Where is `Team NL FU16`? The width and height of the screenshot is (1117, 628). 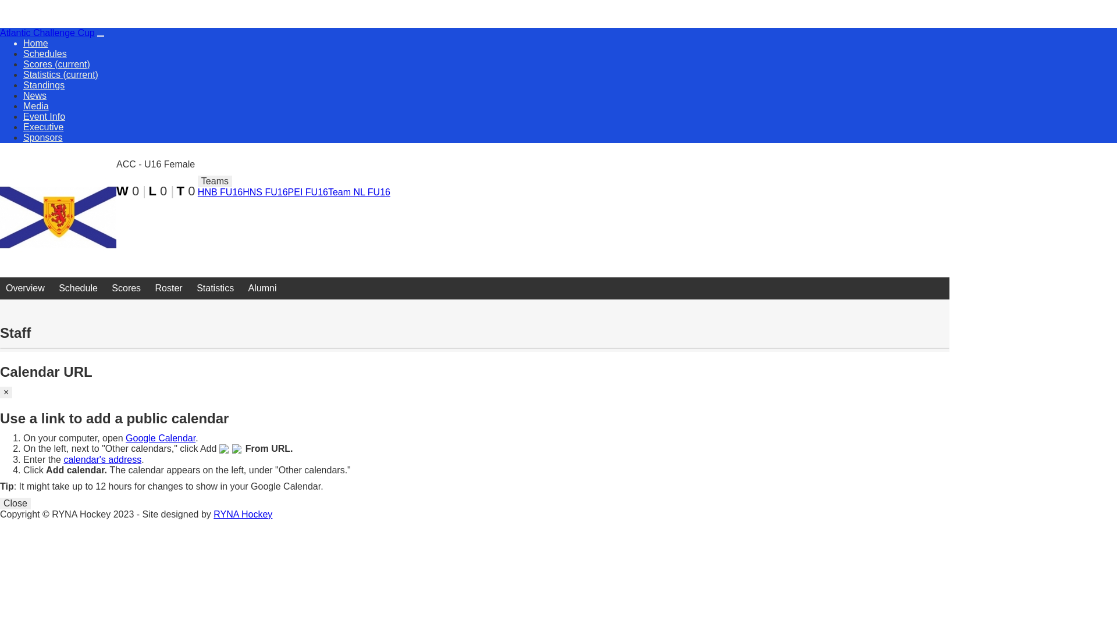
Team NL FU16 is located at coordinates (360, 192).